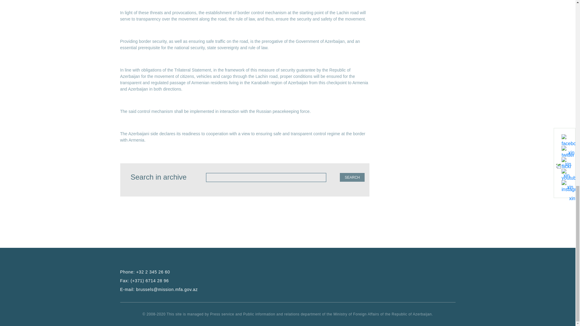 The height and width of the screenshot is (326, 580). Describe the element at coordinates (352, 177) in the screenshot. I see `SEARCH` at that location.